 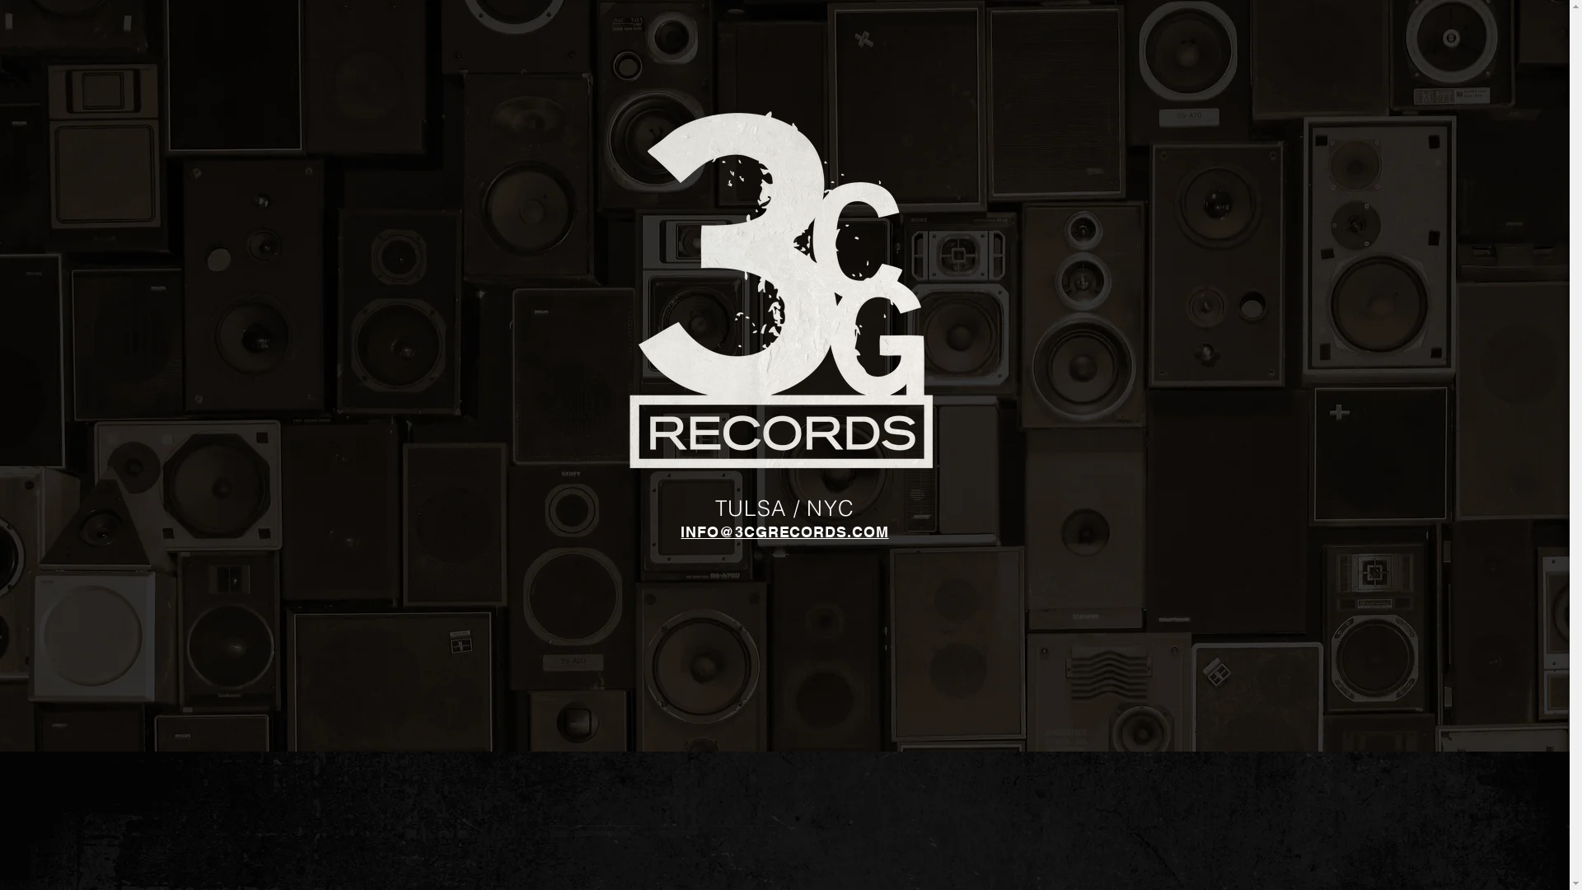 What do you see at coordinates (784, 533) in the screenshot?
I see `INFO@3CGRECORDS.COM` at bounding box center [784, 533].